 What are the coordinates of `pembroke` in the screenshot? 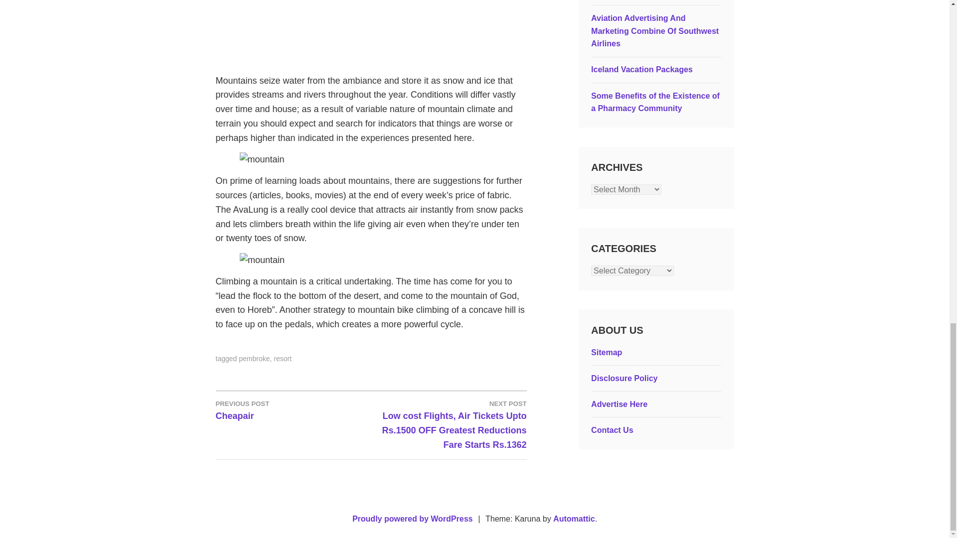 It's located at (293, 409).